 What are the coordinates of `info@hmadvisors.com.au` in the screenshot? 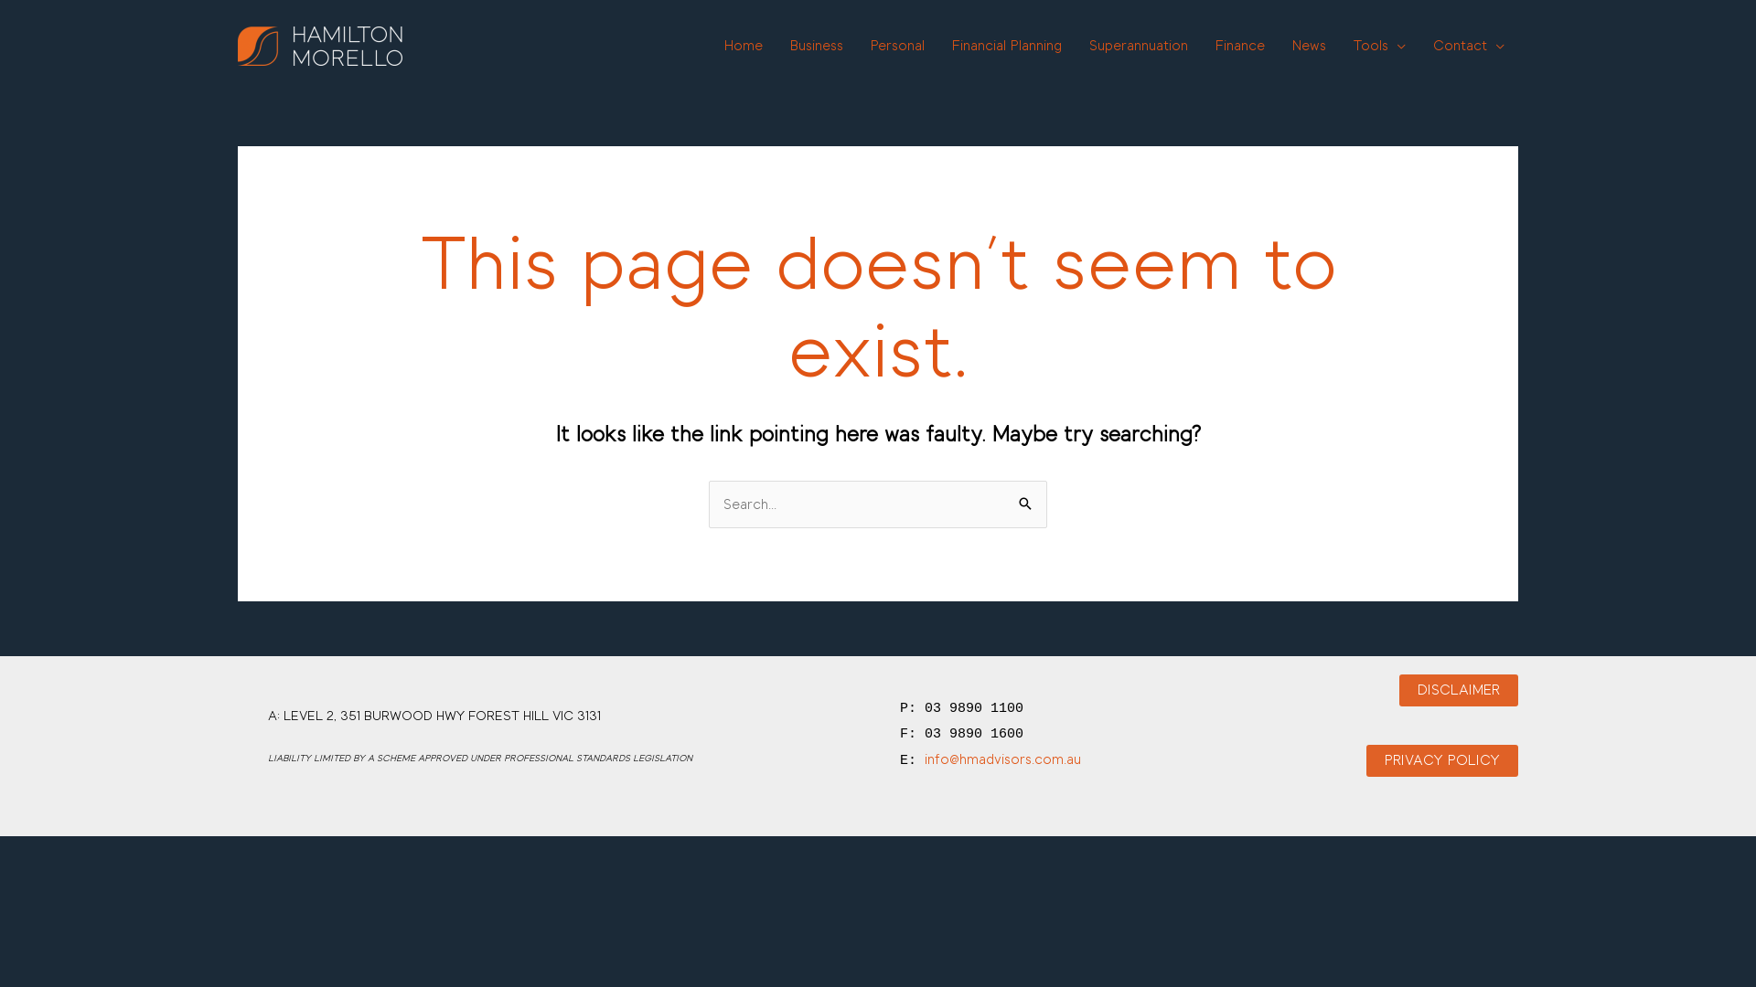 It's located at (1002, 759).